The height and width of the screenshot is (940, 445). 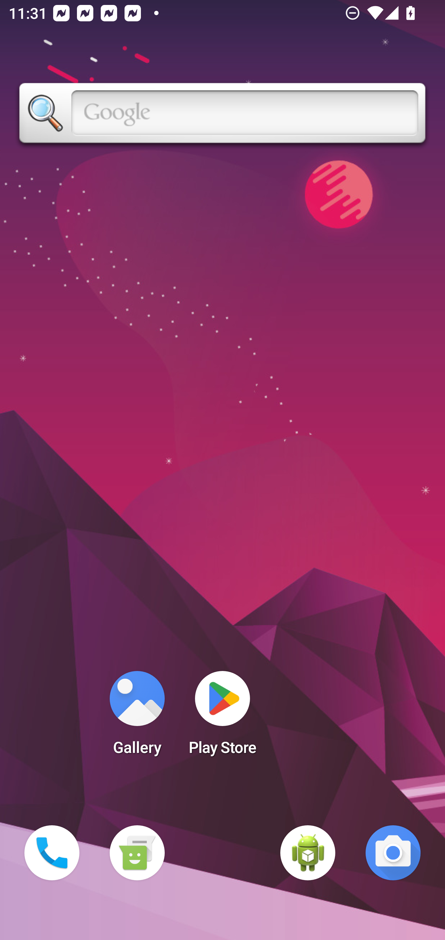 What do you see at coordinates (137, 717) in the screenshot?
I see `Gallery` at bounding box center [137, 717].